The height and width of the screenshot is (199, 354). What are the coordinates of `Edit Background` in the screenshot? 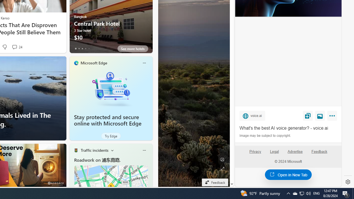 It's located at (222, 159).